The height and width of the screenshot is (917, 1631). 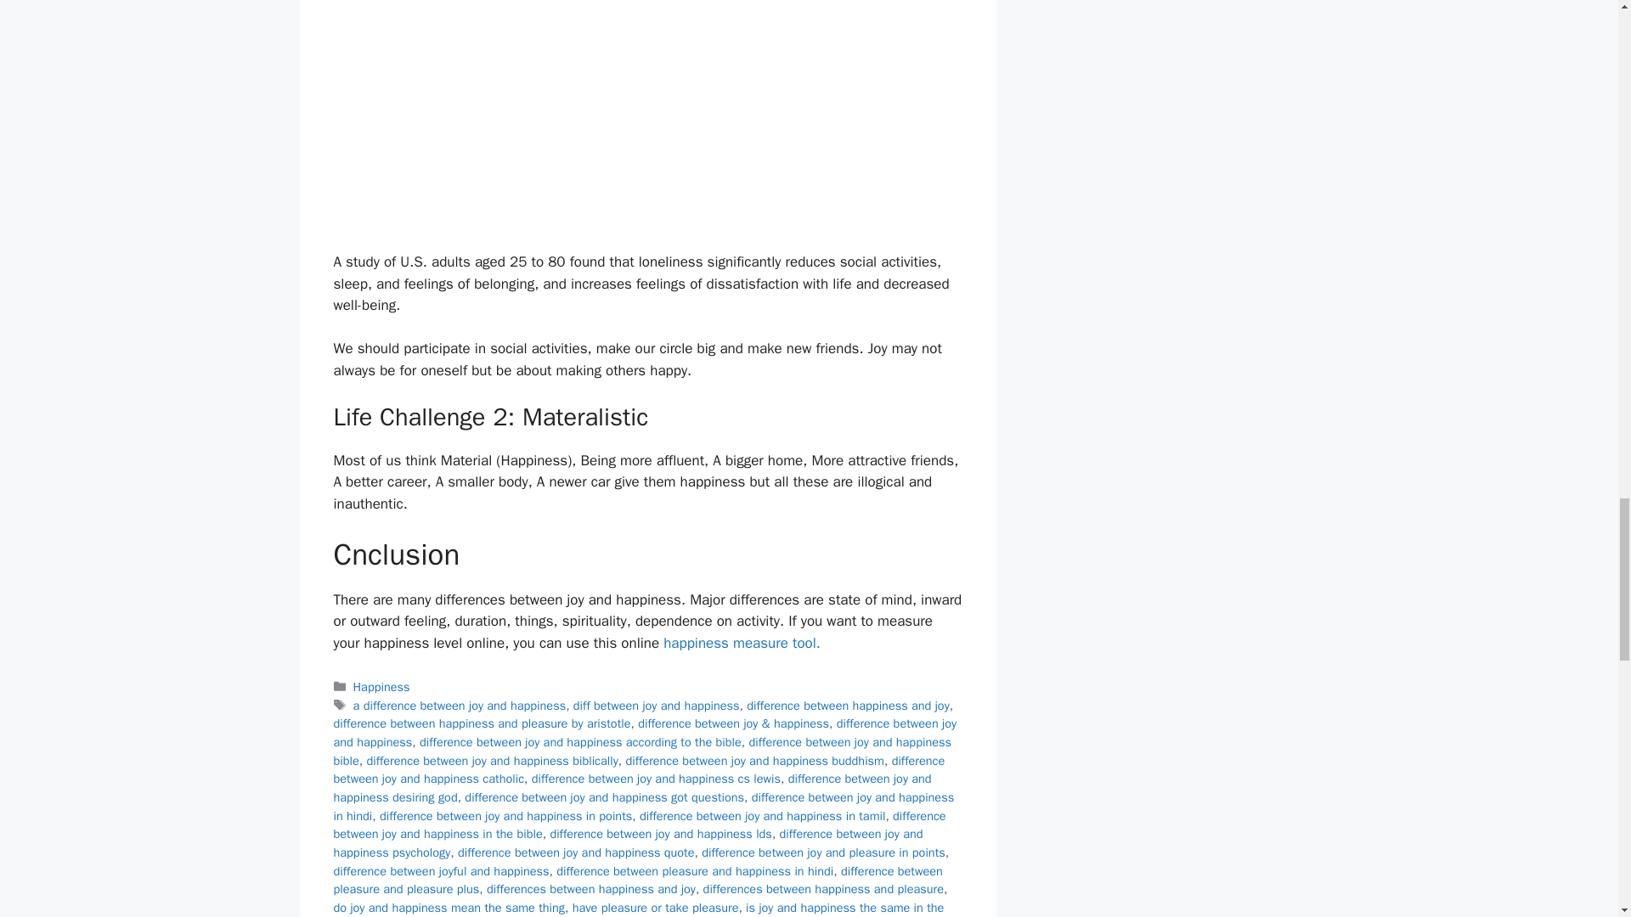 What do you see at coordinates (604, 796) in the screenshot?
I see `difference between joy and happiness got questions` at bounding box center [604, 796].